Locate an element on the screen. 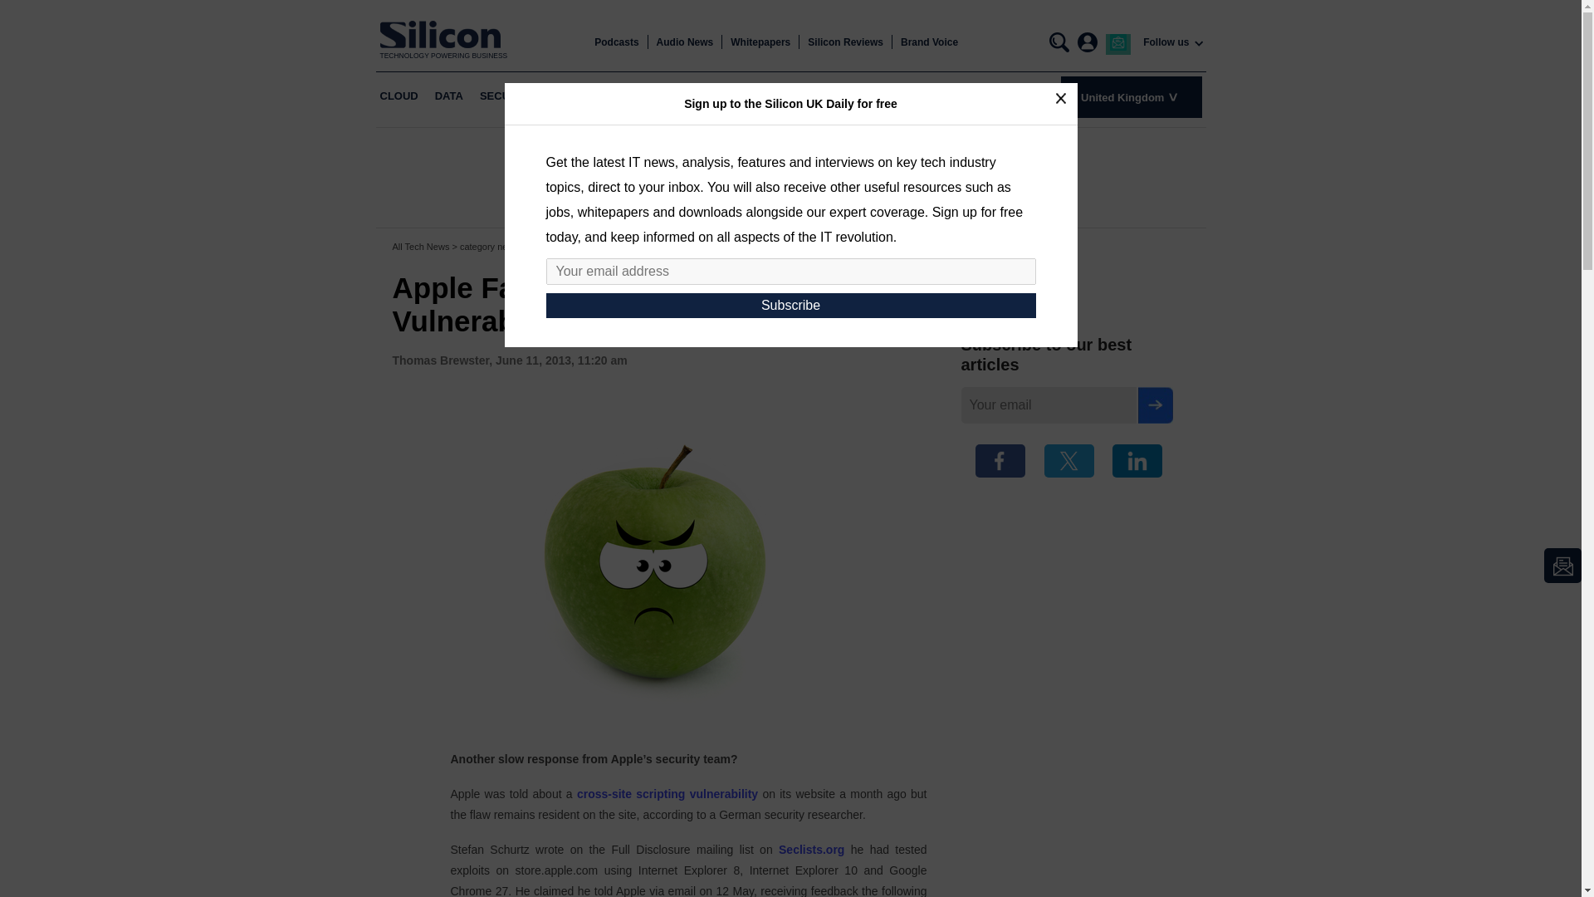 The width and height of the screenshot is (1594, 897). DATA is located at coordinates (448, 96).